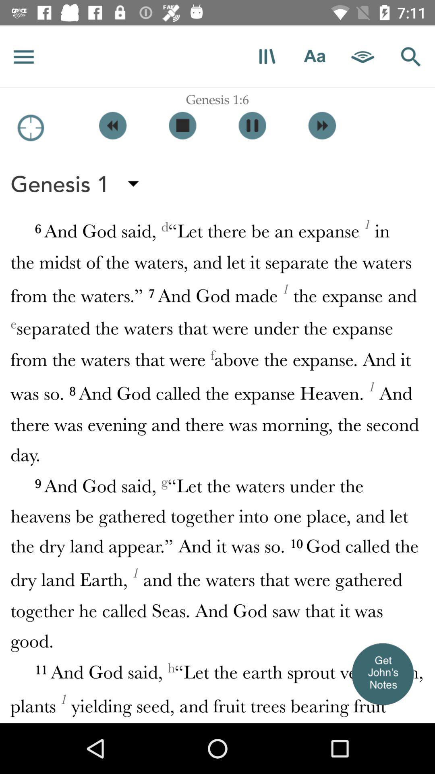 This screenshot has height=774, width=435. I want to click on pause audio button, so click(252, 126).